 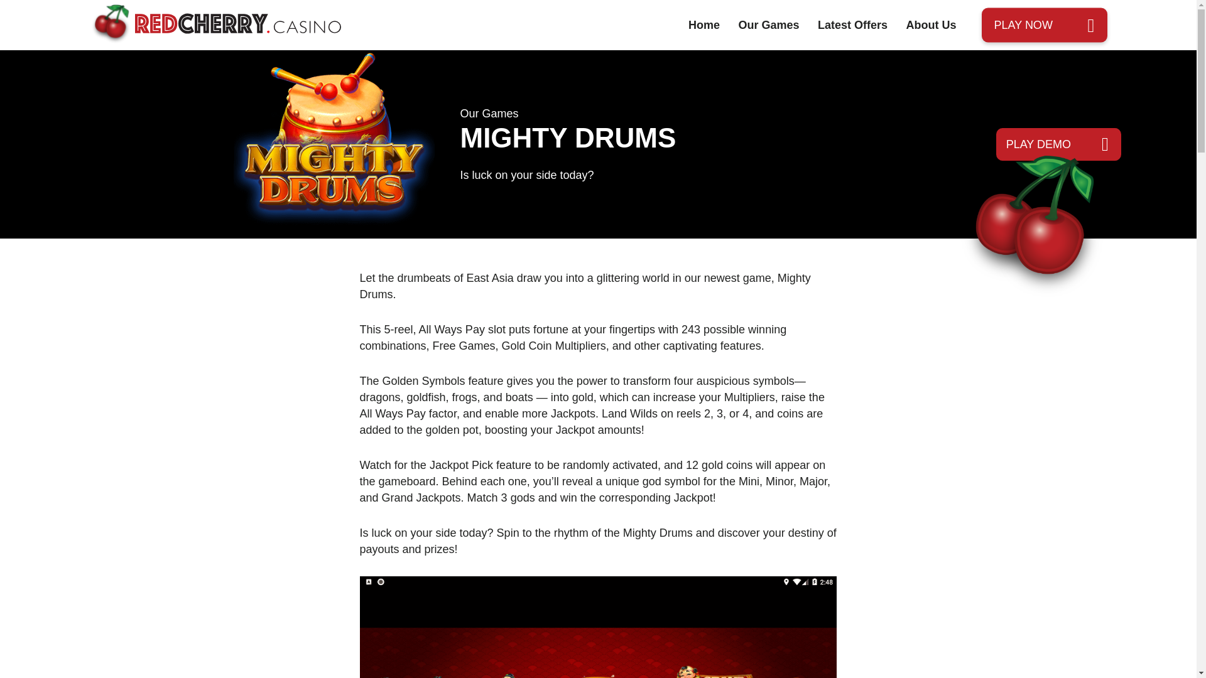 What do you see at coordinates (769, 25) in the screenshot?
I see `Our Games` at bounding box center [769, 25].